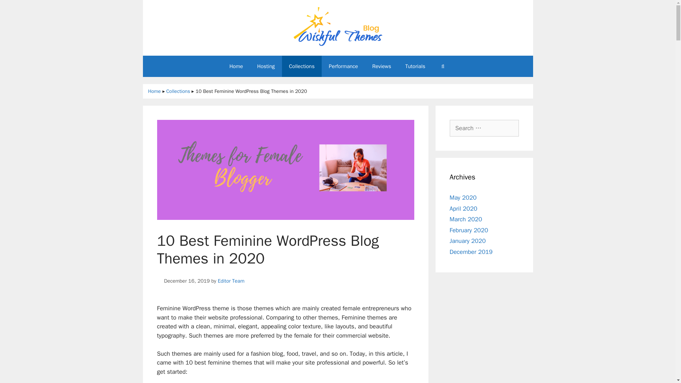  I want to click on Reviews, so click(381, 66).